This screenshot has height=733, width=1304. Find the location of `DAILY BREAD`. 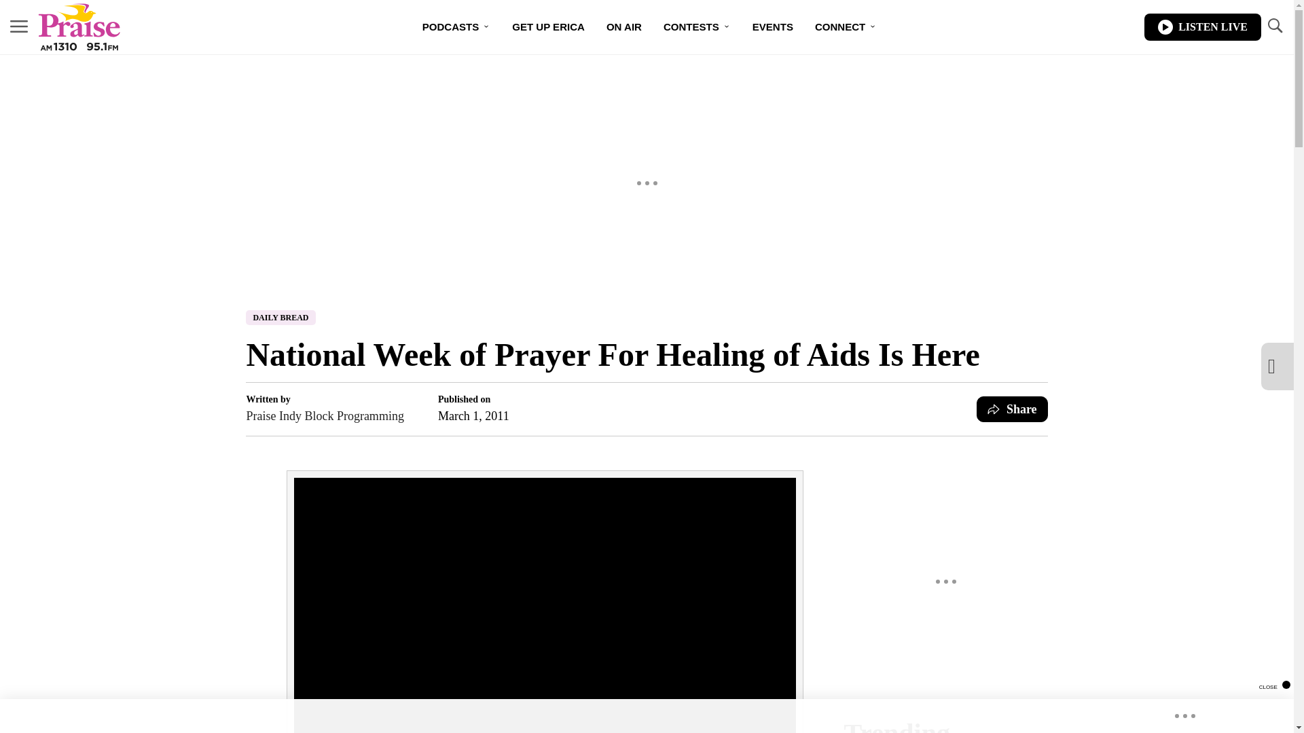

DAILY BREAD is located at coordinates (280, 318).